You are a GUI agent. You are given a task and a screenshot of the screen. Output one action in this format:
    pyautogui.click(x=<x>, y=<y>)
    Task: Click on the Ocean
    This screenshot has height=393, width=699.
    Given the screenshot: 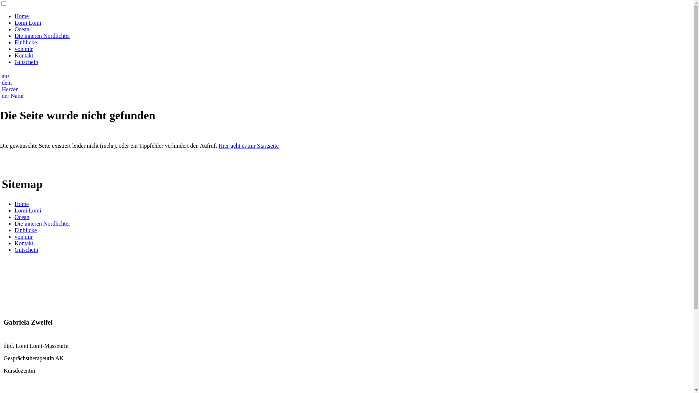 What is the action you would take?
    pyautogui.click(x=22, y=217)
    